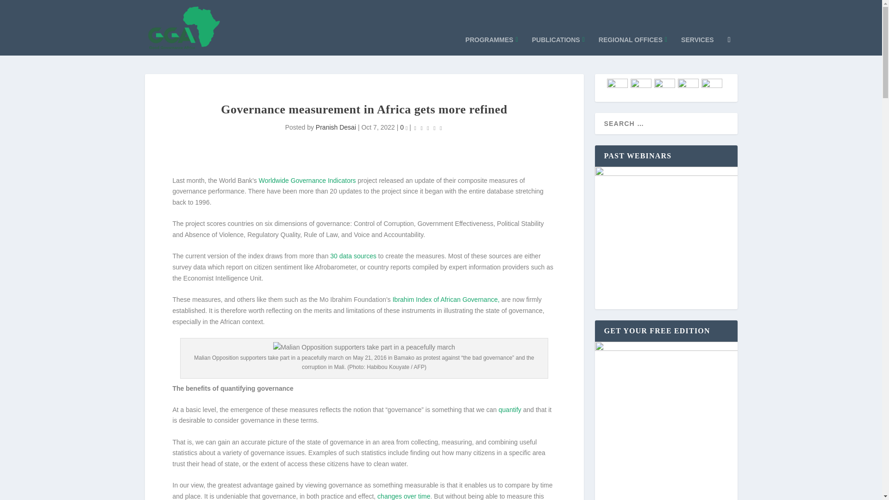 The image size is (889, 500). Describe the element at coordinates (492, 42) in the screenshot. I see `PROGRAMMES` at that location.